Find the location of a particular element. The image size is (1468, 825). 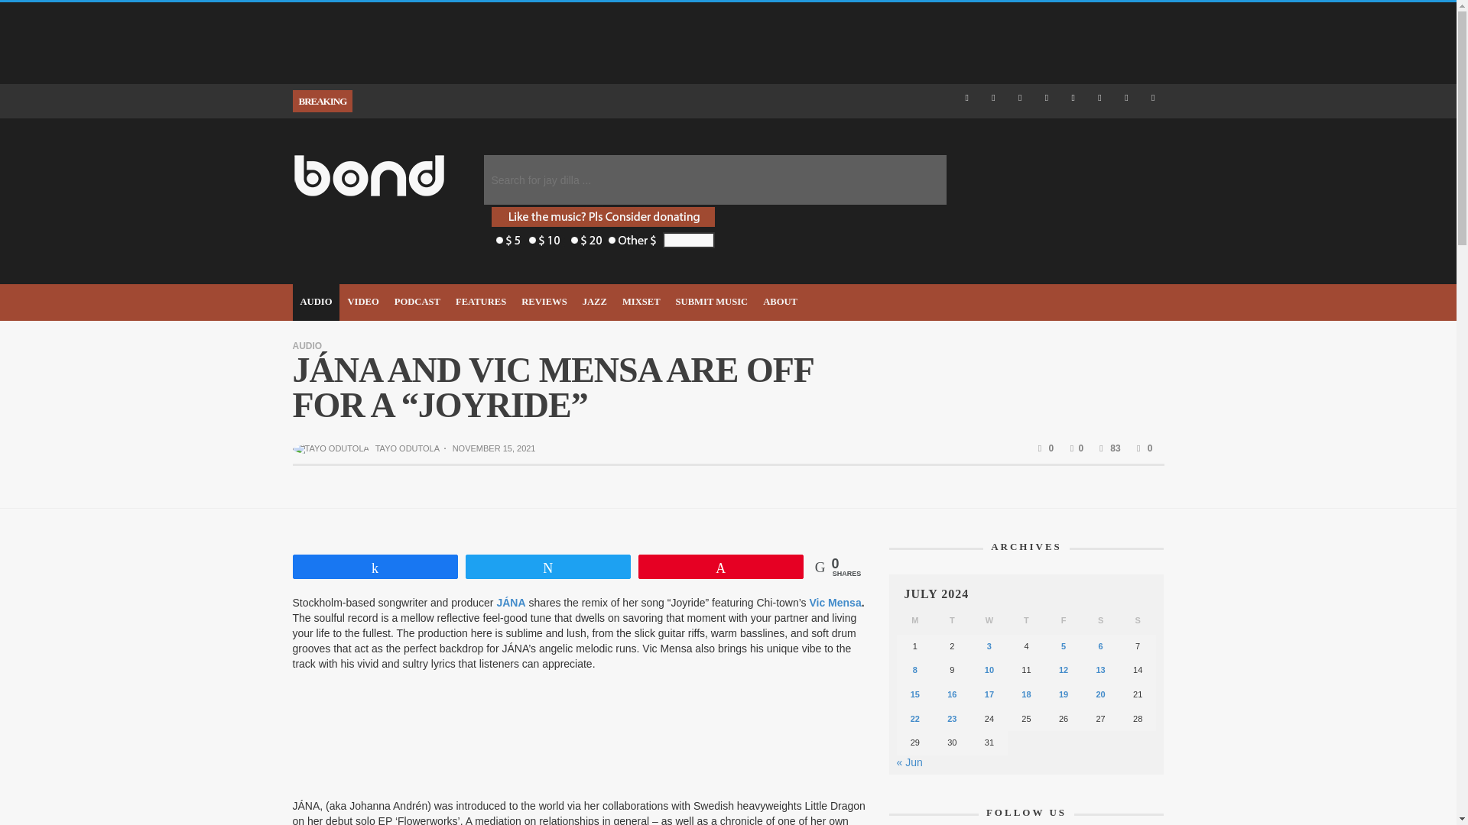

Facebook is located at coordinates (966, 98).